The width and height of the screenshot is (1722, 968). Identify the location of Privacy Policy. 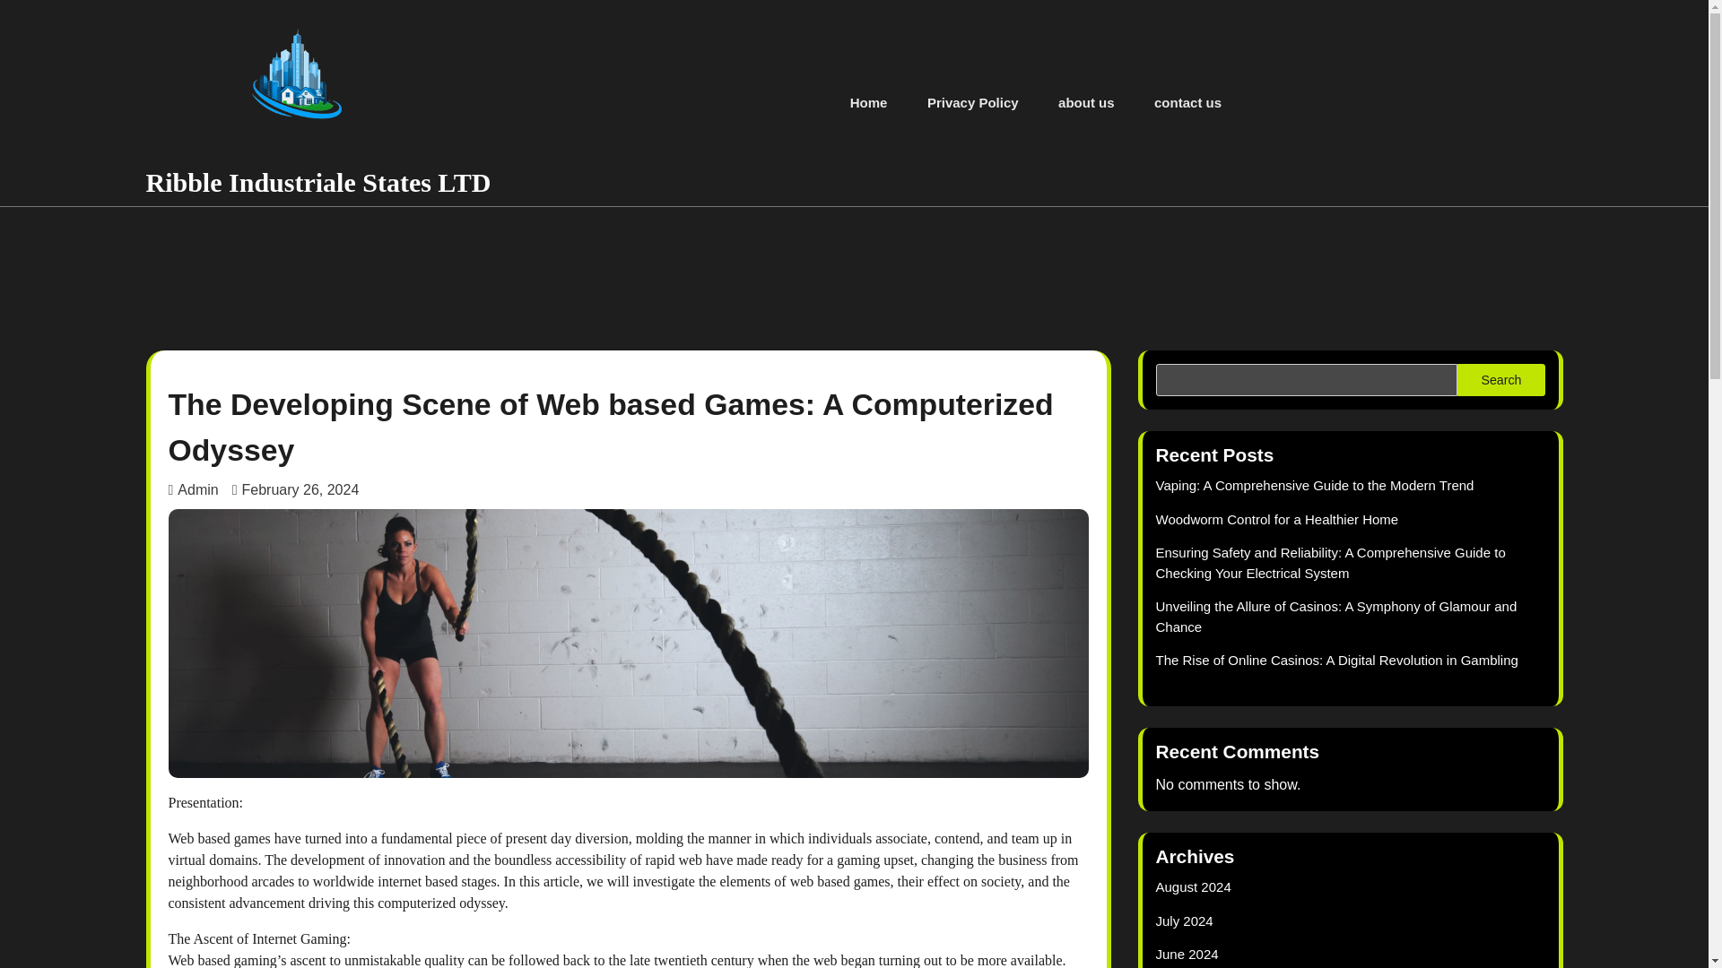
(972, 103).